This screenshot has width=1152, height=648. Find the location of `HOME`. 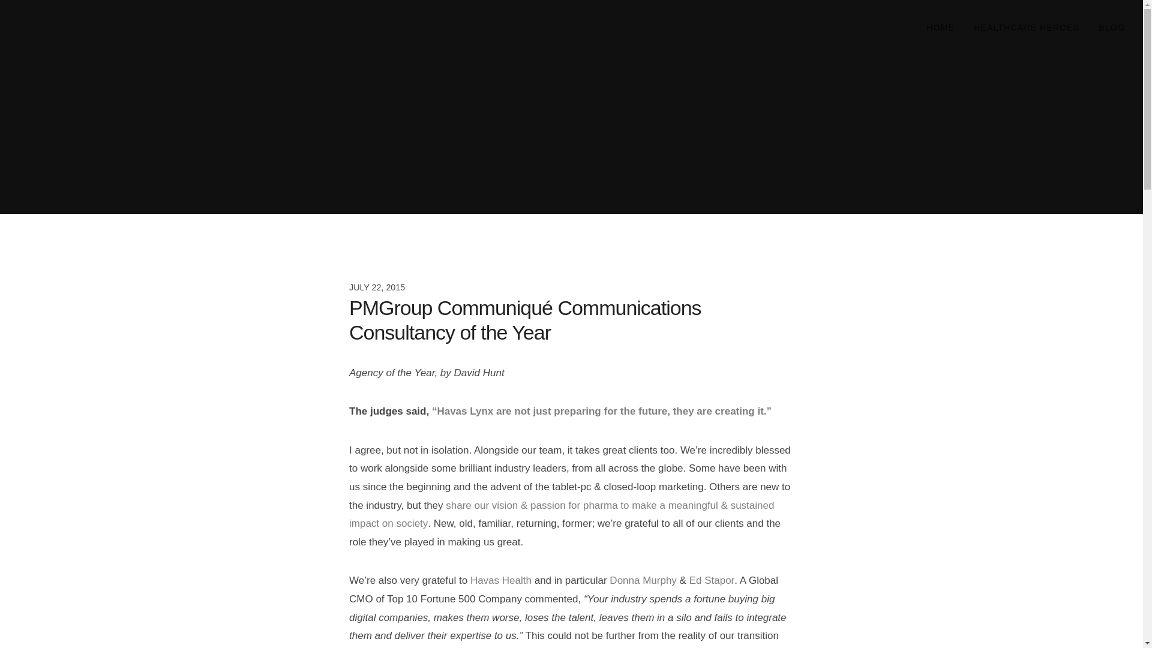

HOME is located at coordinates (941, 27).